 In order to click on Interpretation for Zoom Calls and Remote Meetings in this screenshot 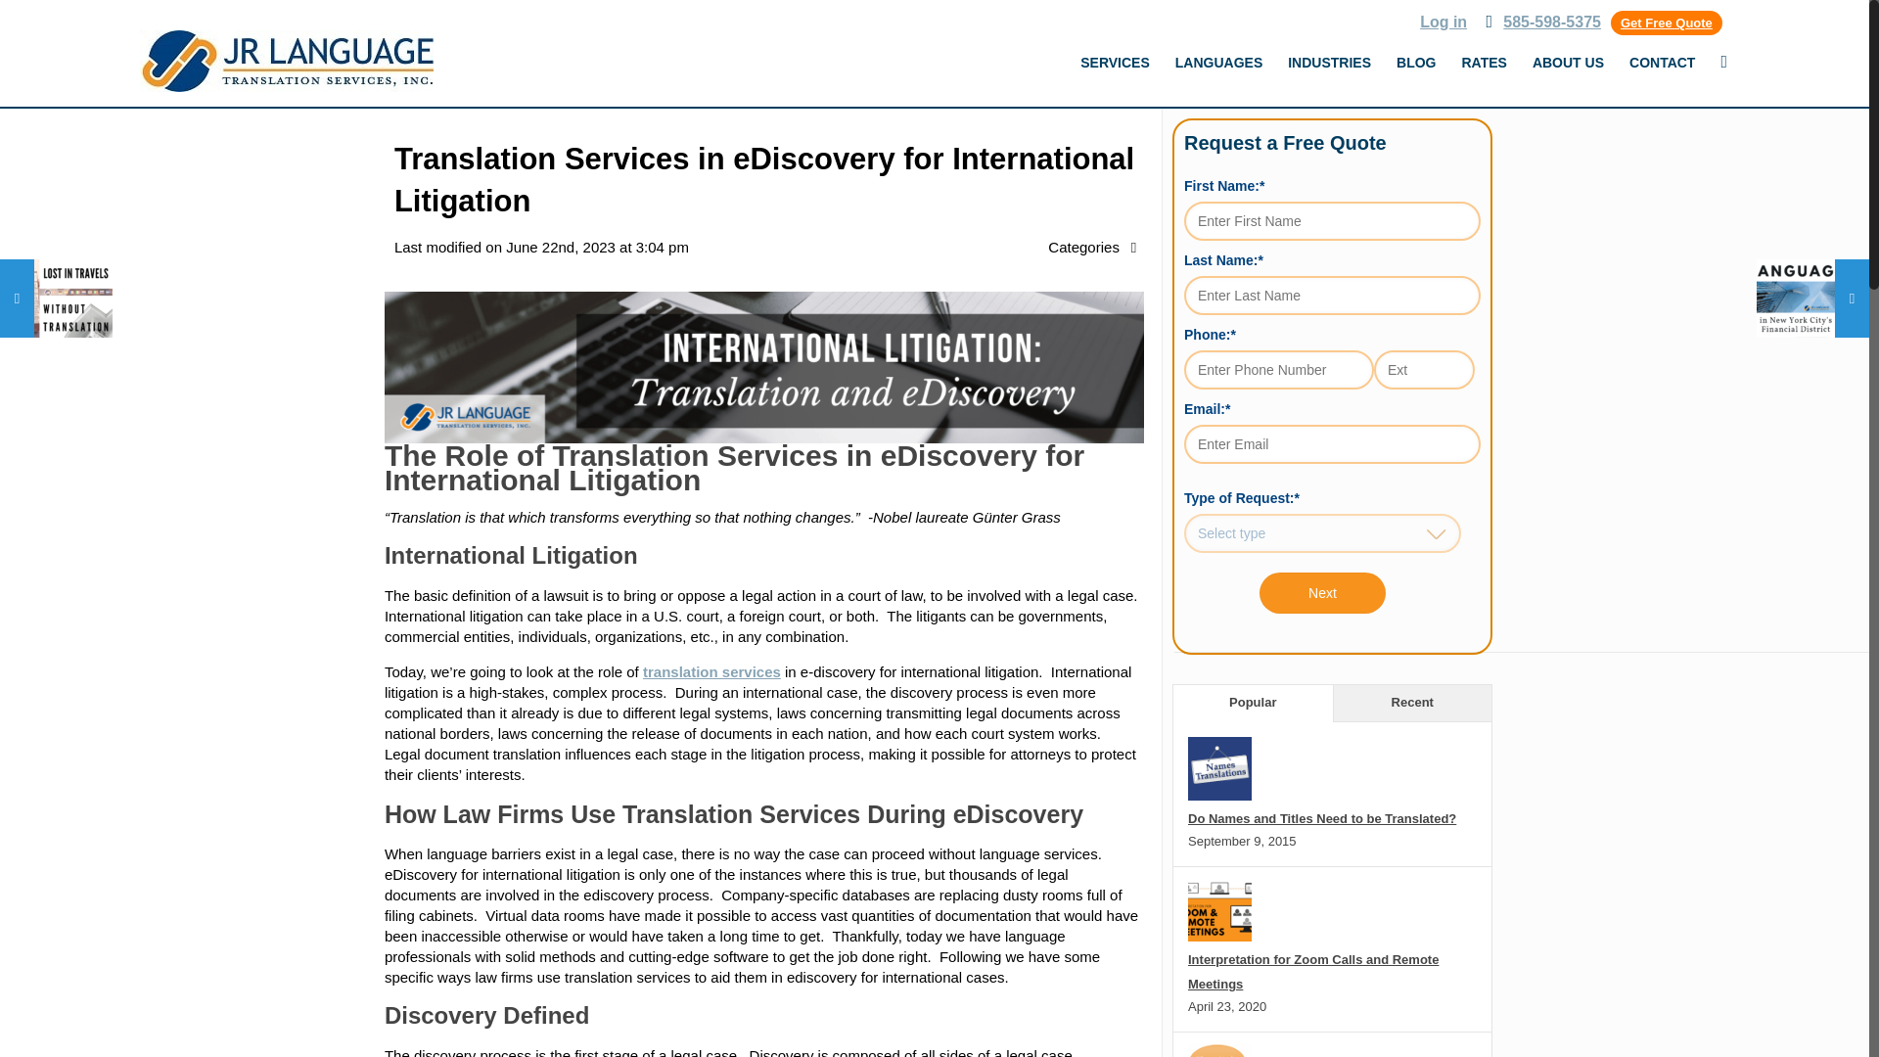, I will do `click(1313, 972)`.